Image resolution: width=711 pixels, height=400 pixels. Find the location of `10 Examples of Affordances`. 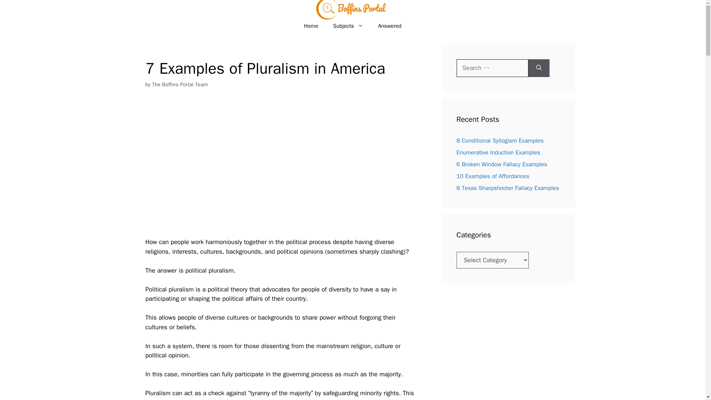

10 Examples of Affordances is located at coordinates (493, 176).